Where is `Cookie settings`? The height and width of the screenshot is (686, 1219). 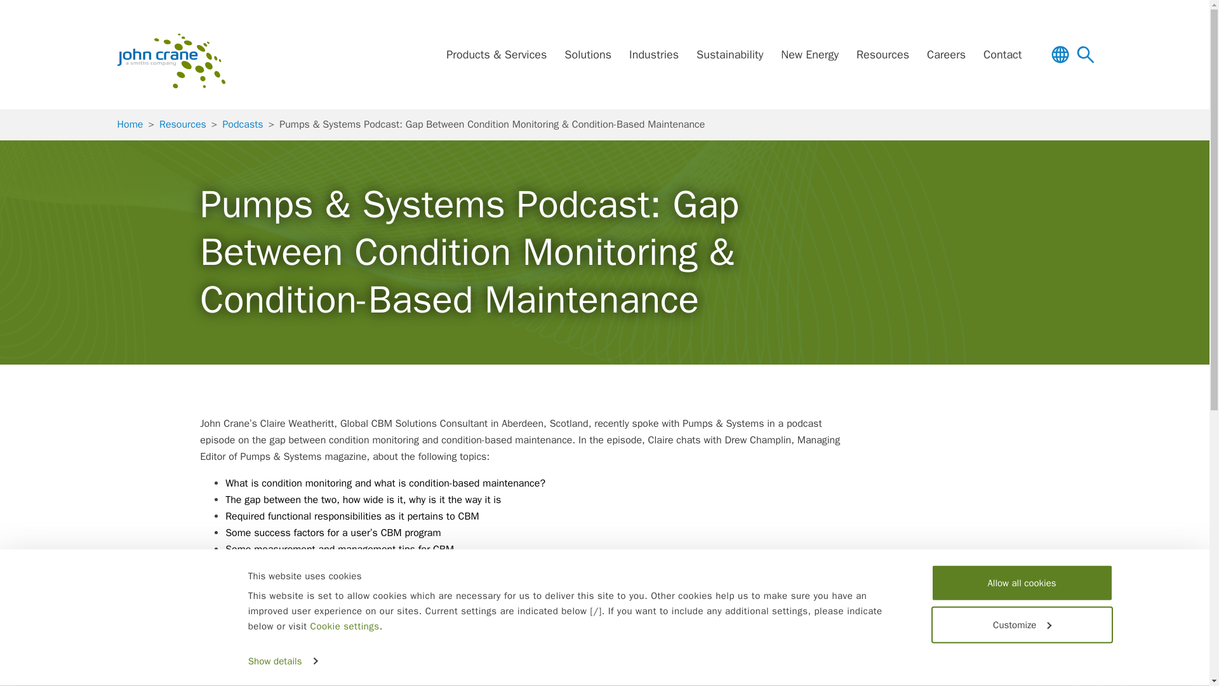 Cookie settings is located at coordinates (345, 626).